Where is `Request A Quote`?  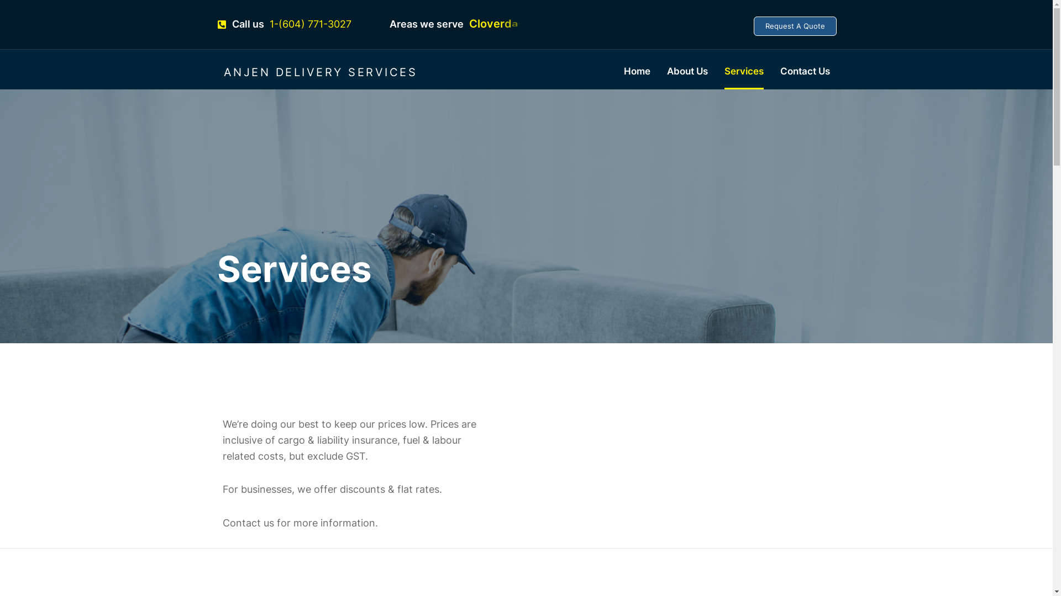 Request A Quote is located at coordinates (795, 26).